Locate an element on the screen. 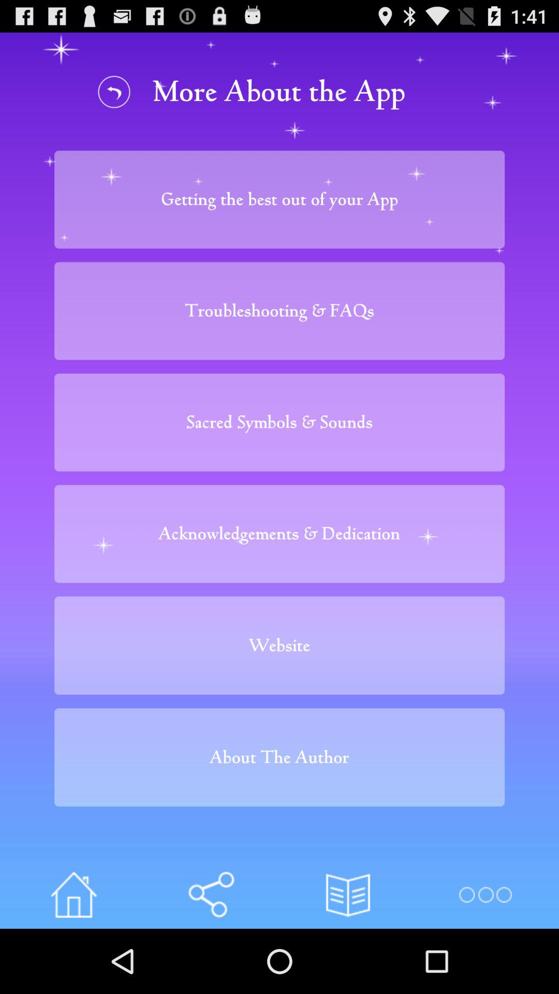 This screenshot has height=994, width=559. share information is located at coordinates (211, 895).